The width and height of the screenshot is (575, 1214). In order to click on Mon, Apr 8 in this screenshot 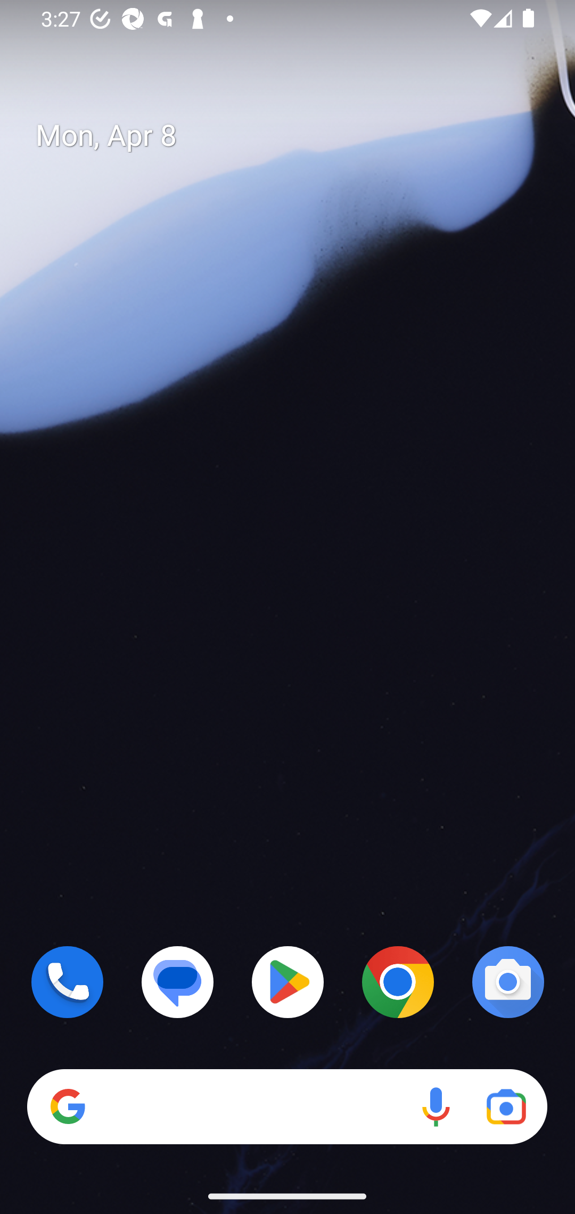, I will do `click(299, 136)`.